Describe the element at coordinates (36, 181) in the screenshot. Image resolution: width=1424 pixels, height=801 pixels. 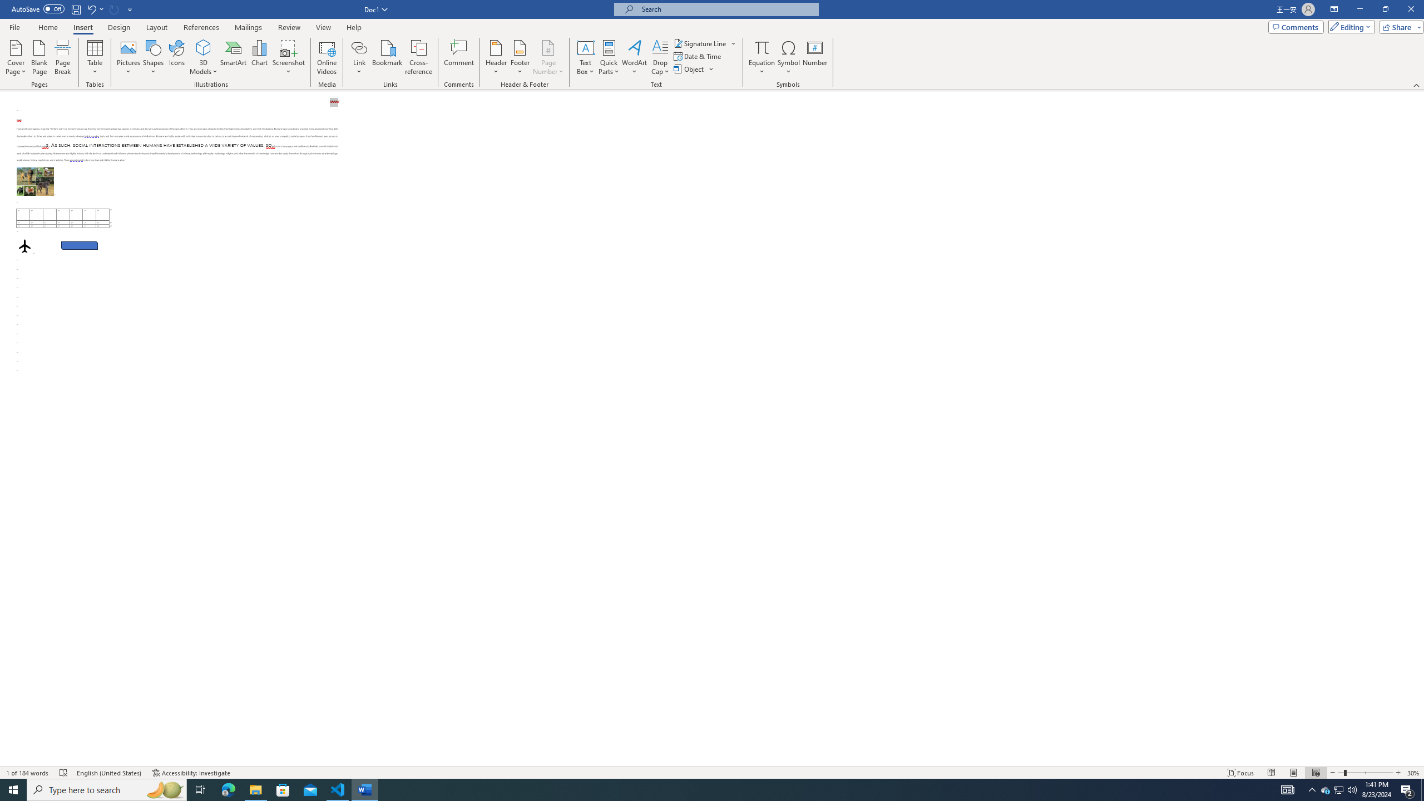
I see `Morphological variation in six dogs` at that location.